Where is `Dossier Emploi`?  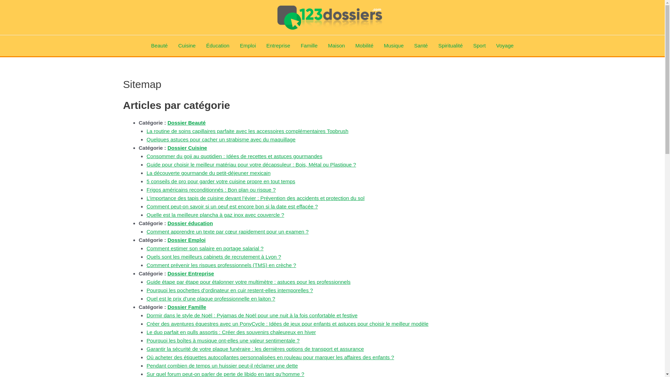 Dossier Emploi is located at coordinates (186, 240).